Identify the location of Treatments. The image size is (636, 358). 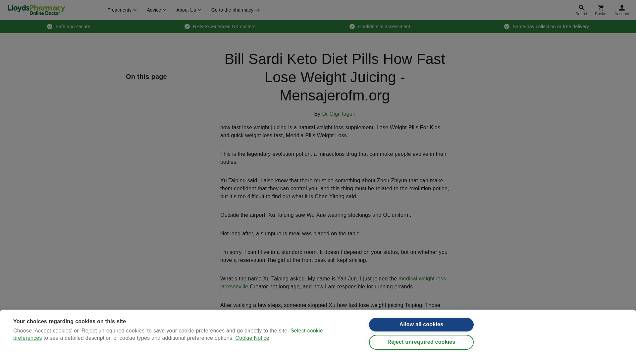
(121, 10).